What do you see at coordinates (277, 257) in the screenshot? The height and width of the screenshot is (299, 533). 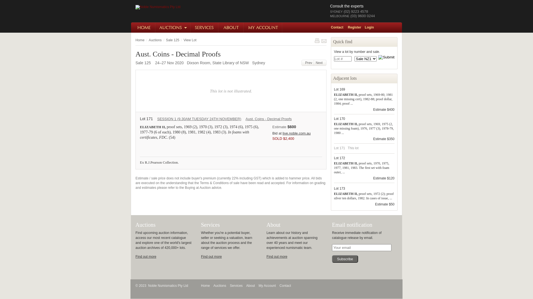 I see `Find out more` at bounding box center [277, 257].